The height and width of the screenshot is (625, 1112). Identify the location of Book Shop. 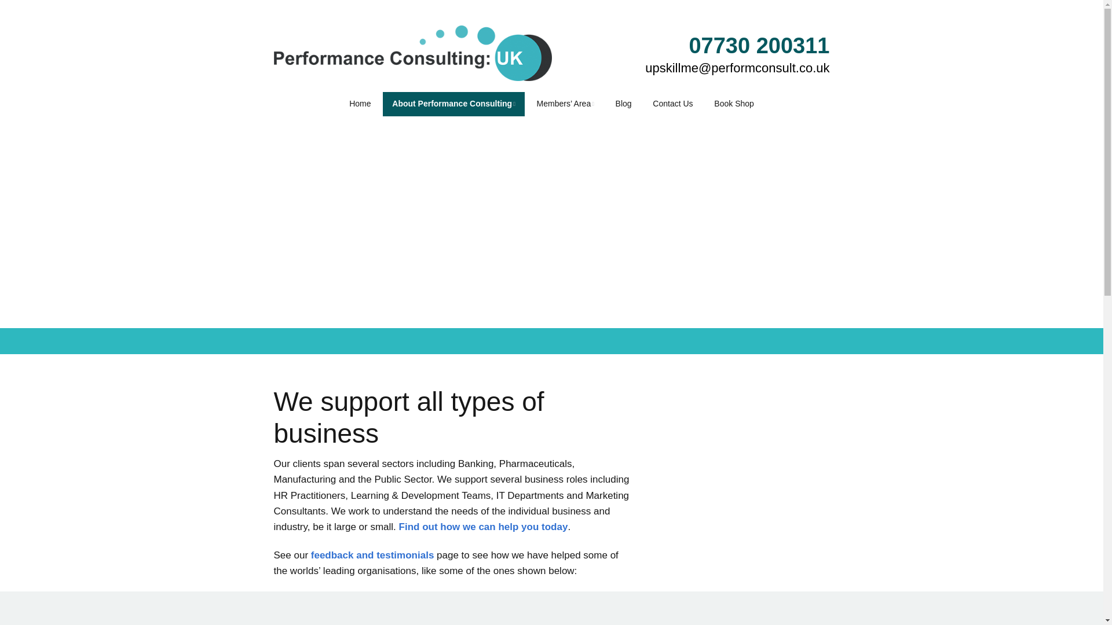
(734, 104).